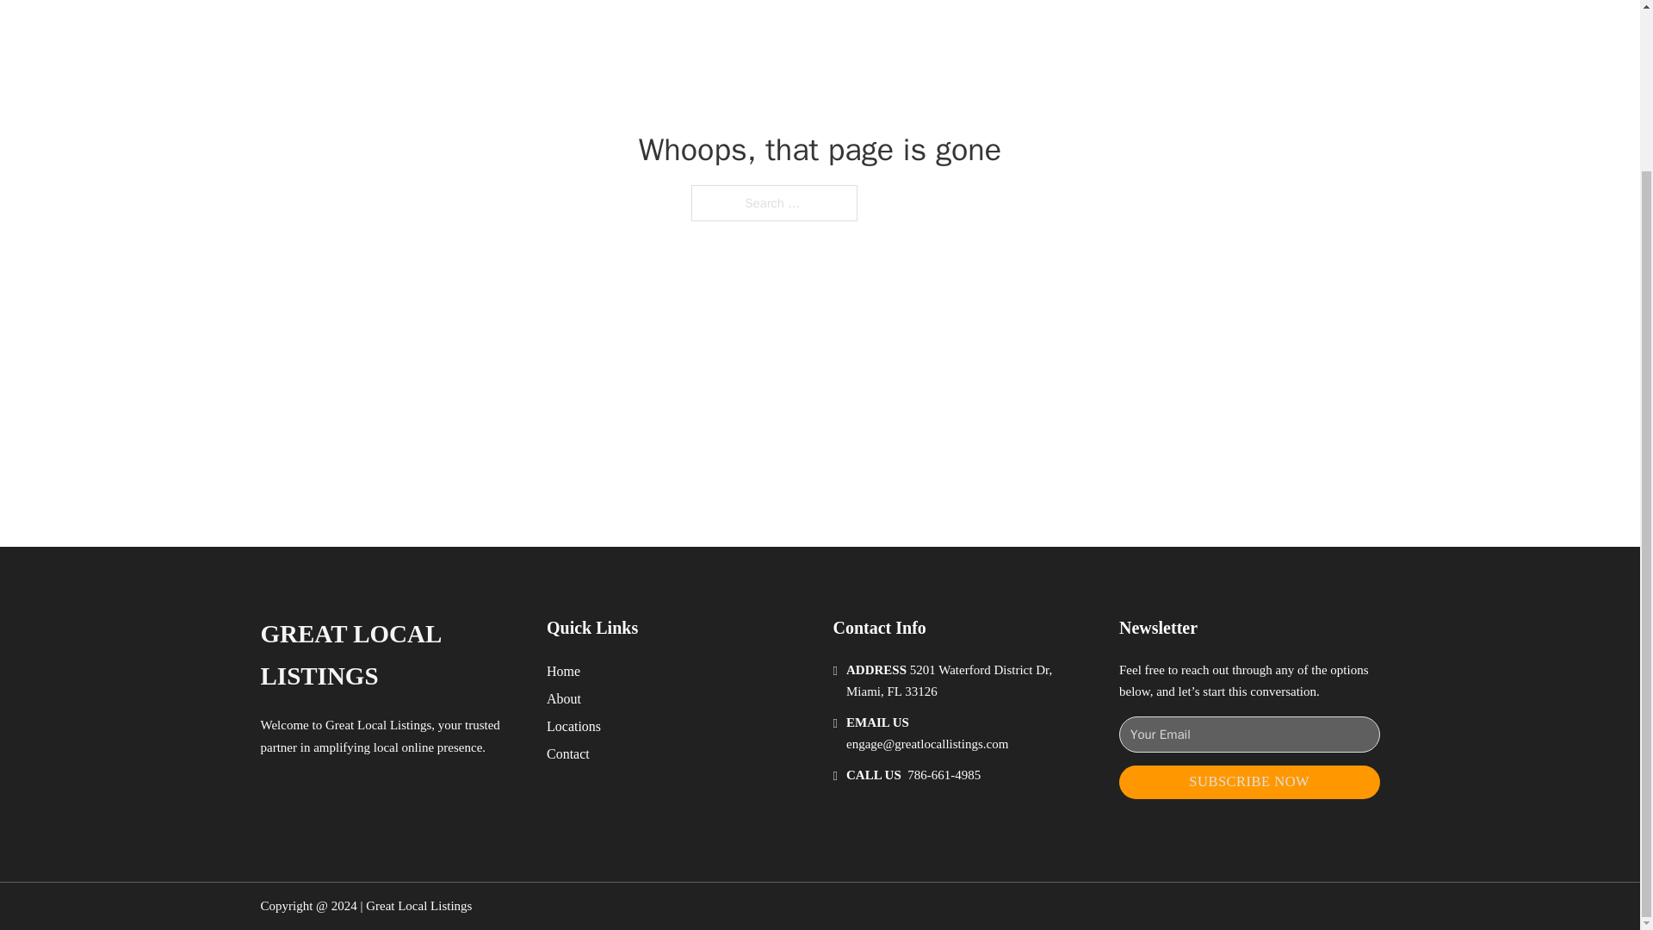  What do you see at coordinates (389, 655) in the screenshot?
I see `GREAT LOCAL LISTINGS` at bounding box center [389, 655].